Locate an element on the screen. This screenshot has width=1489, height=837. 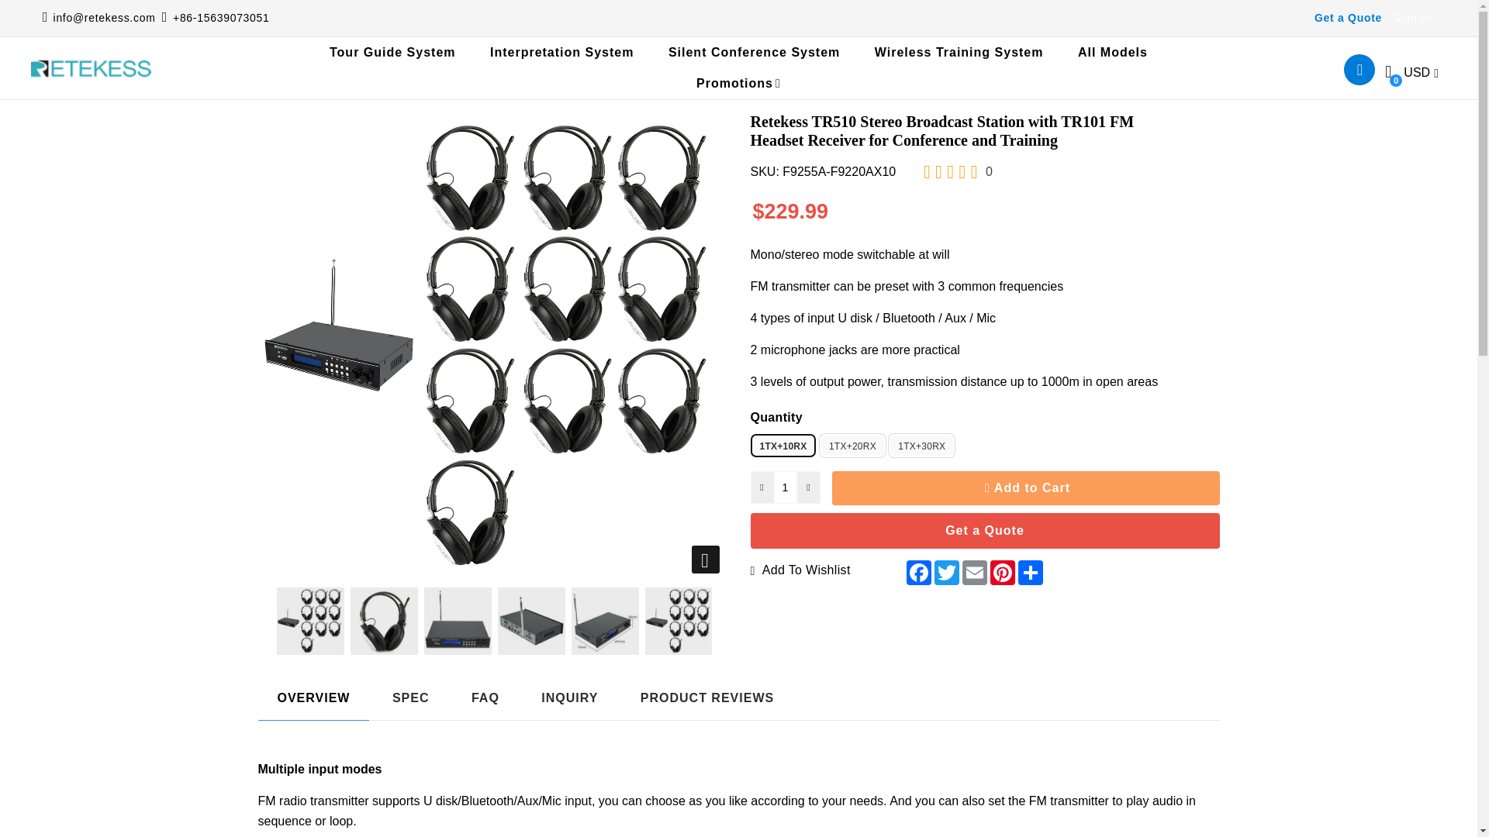
Tour Guide System is located at coordinates (392, 52).